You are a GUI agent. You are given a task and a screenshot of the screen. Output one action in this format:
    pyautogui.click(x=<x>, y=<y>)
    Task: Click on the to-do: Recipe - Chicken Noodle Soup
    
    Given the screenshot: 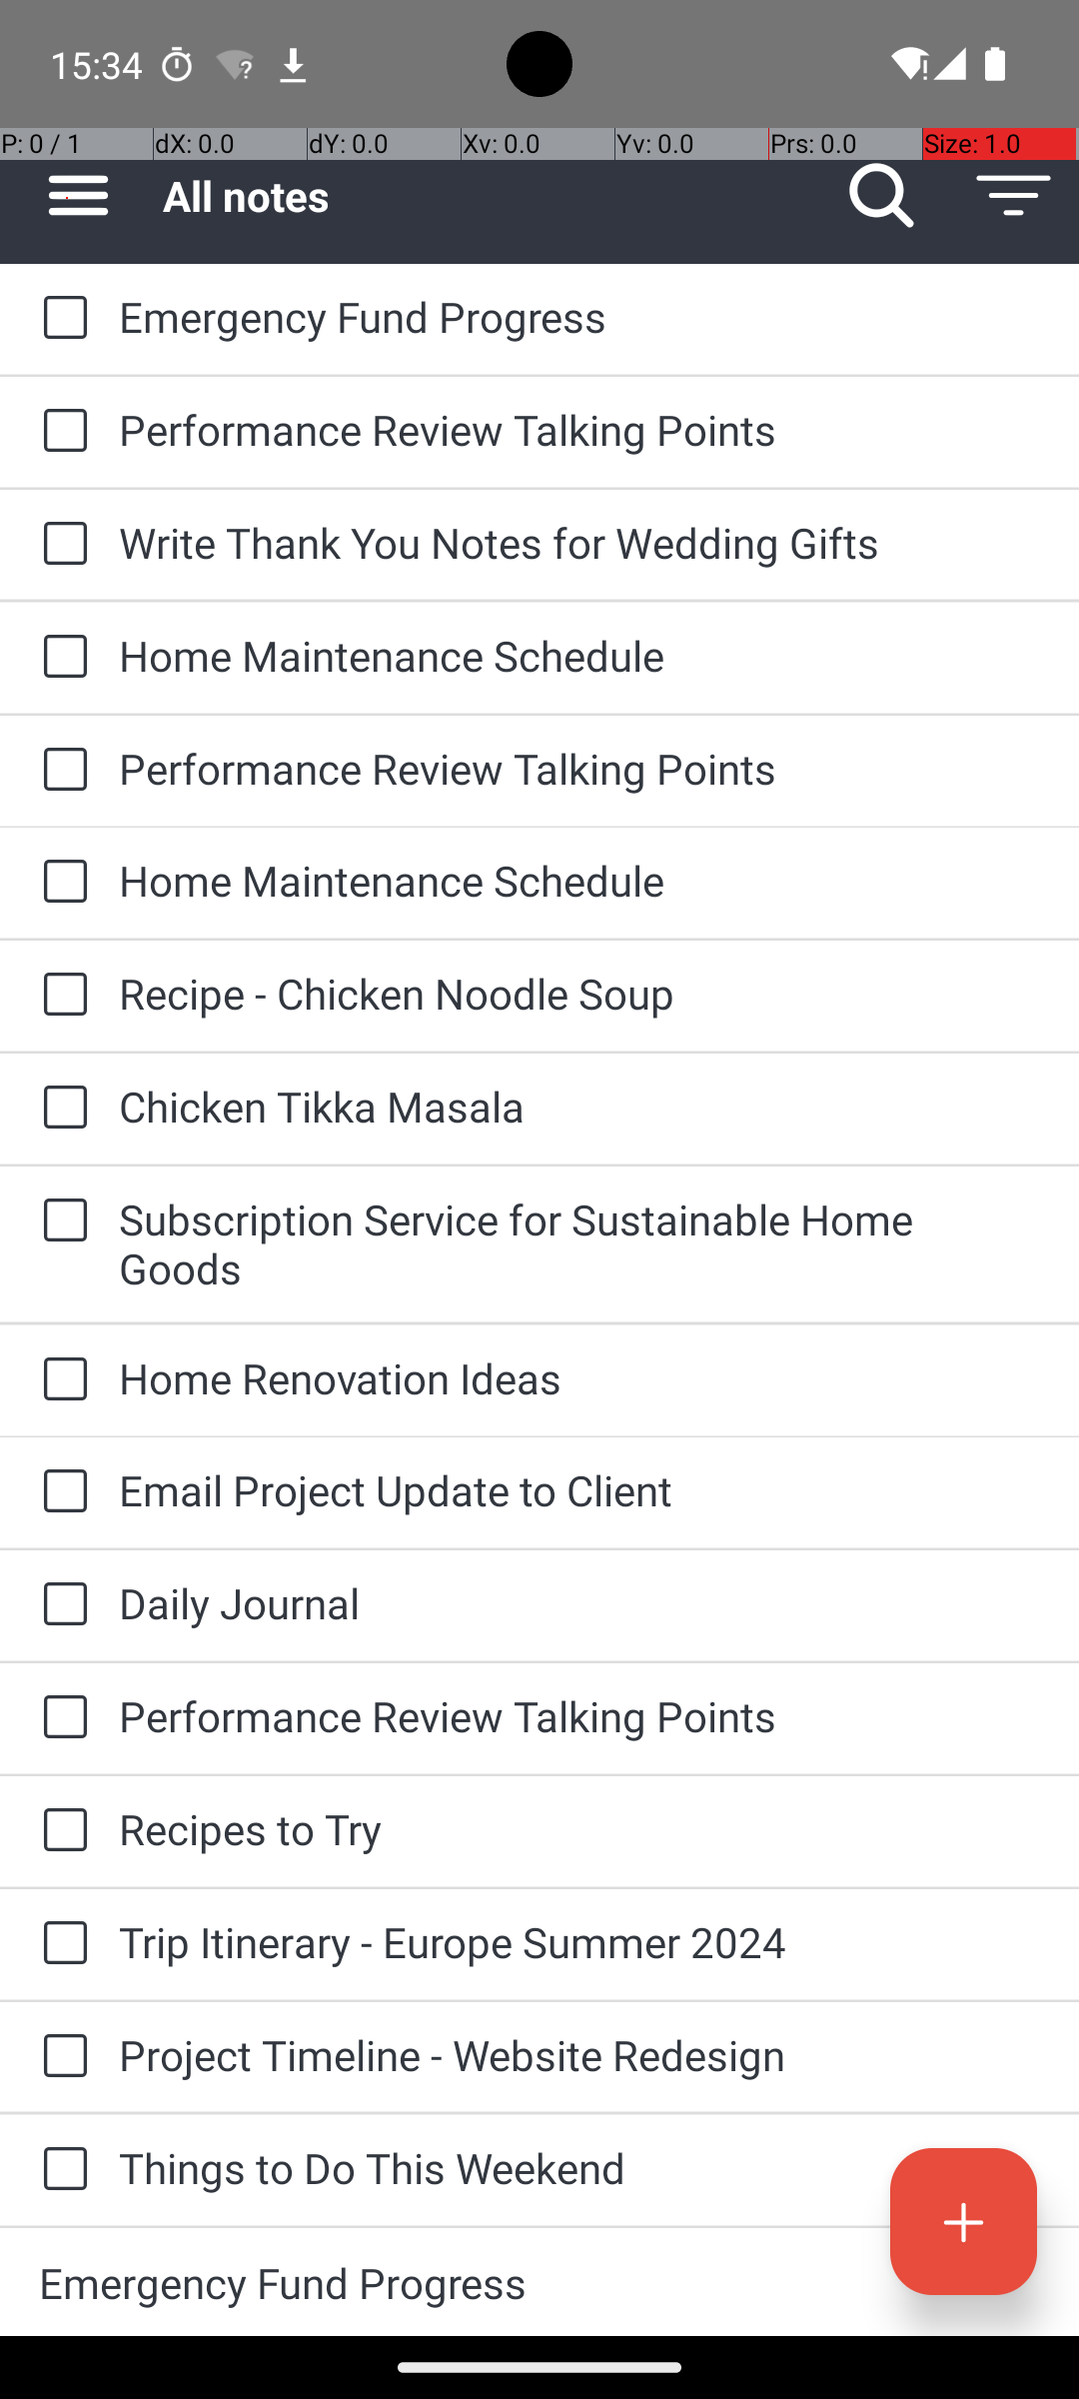 What is the action you would take?
    pyautogui.click(x=60, y=996)
    